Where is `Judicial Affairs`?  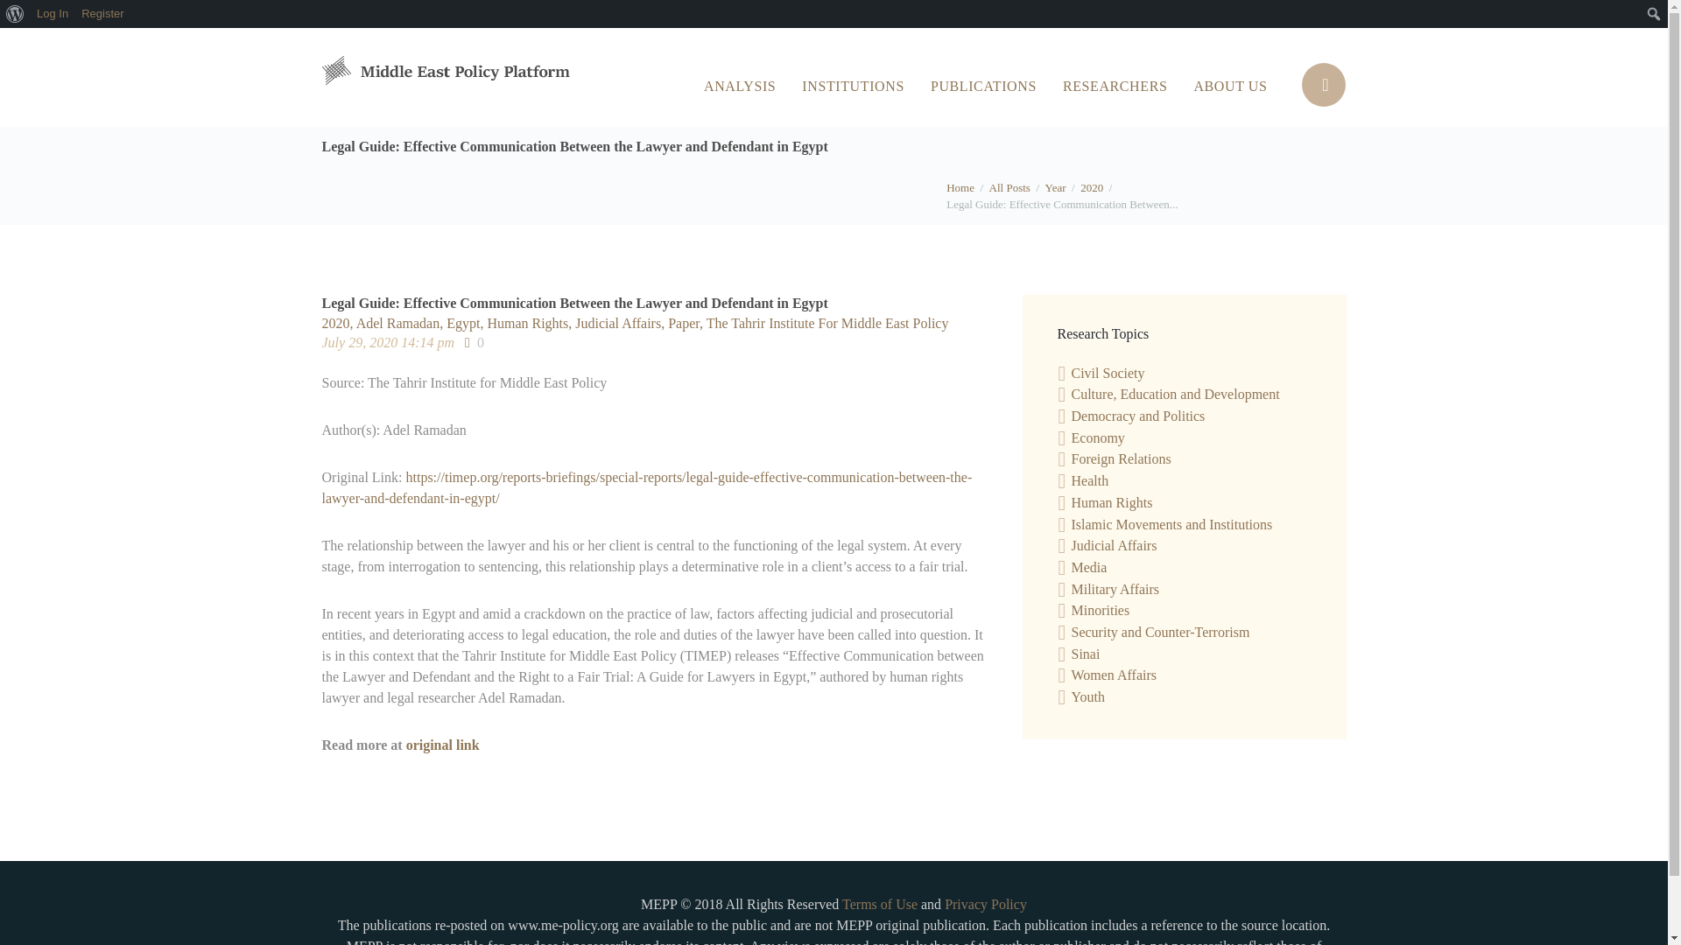
Judicial Affairs is located at coordinates (1115, 544).